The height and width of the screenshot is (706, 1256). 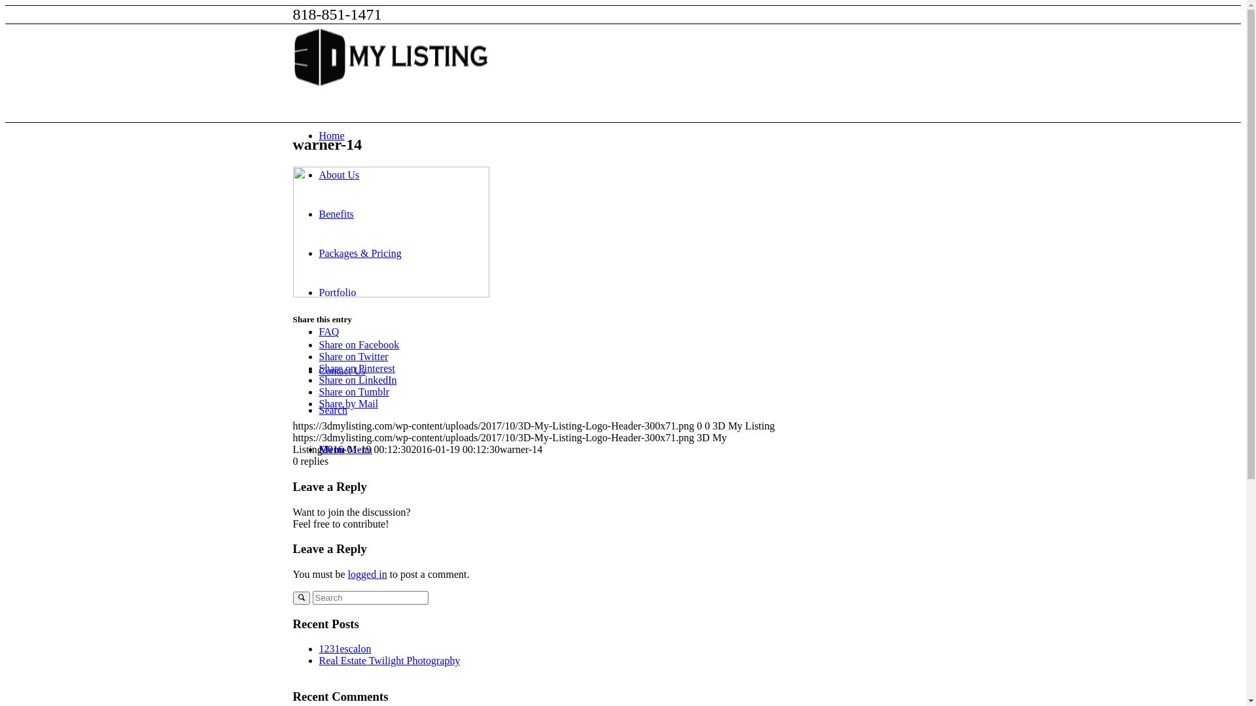 I want to click on Real Estate Twilight Photography, so click(x=390, y=660).